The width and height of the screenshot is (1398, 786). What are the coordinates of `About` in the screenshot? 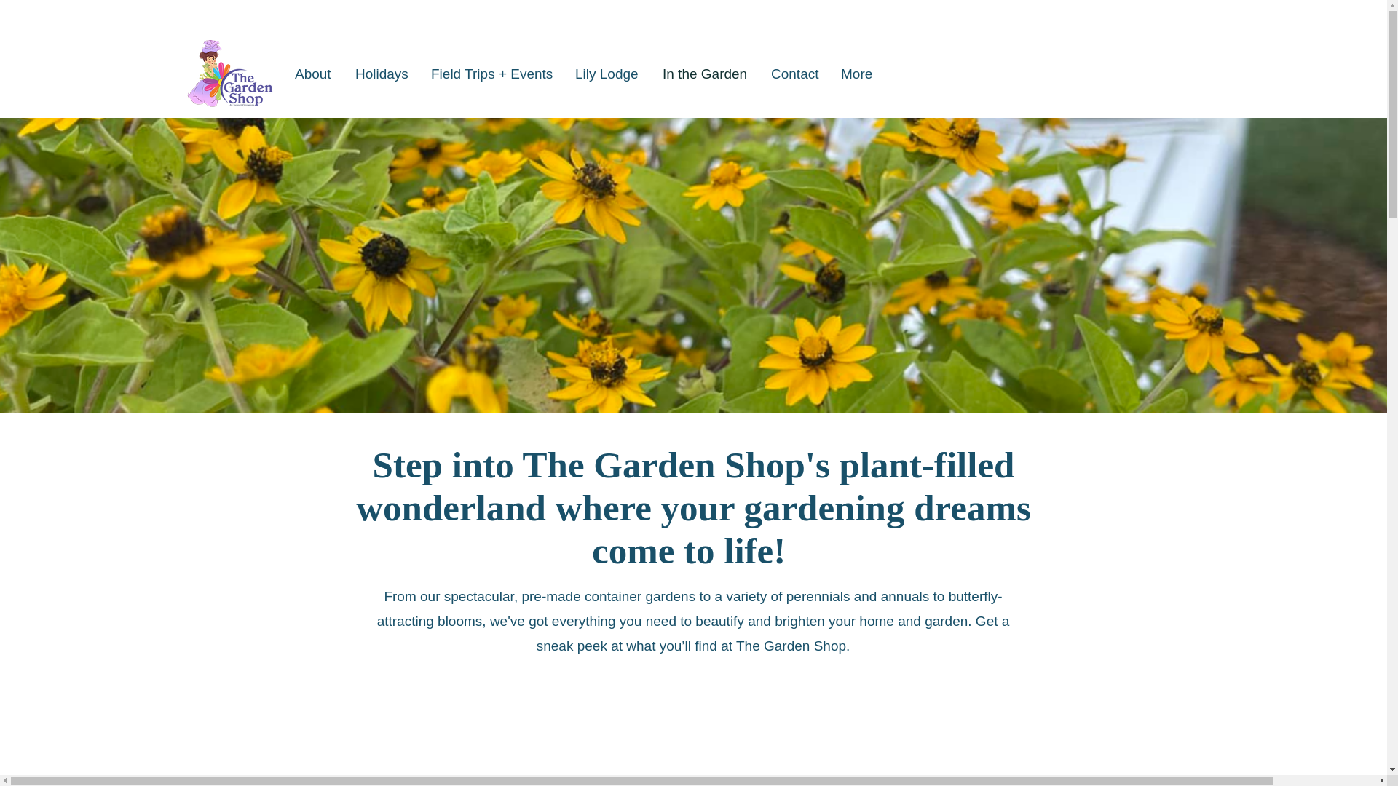 It's located at (313, 74).